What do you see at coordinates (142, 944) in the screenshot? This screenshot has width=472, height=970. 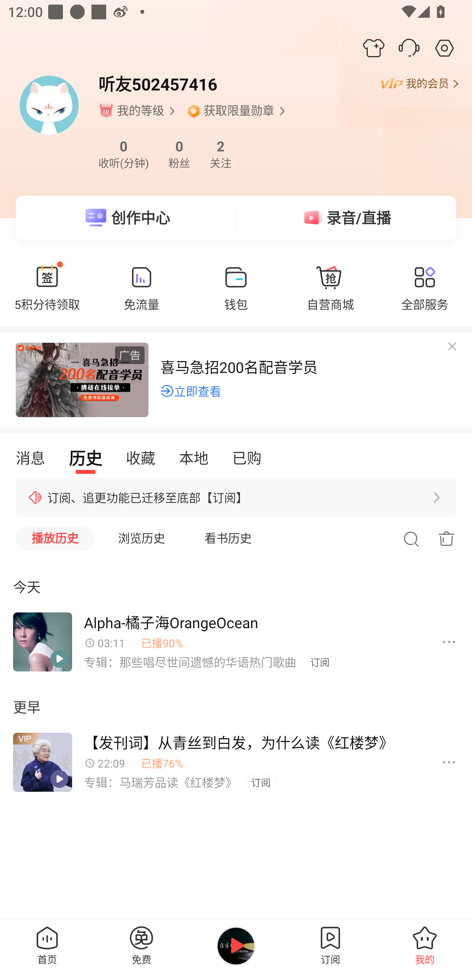 I see `免费` at bounding box center [142, 944].